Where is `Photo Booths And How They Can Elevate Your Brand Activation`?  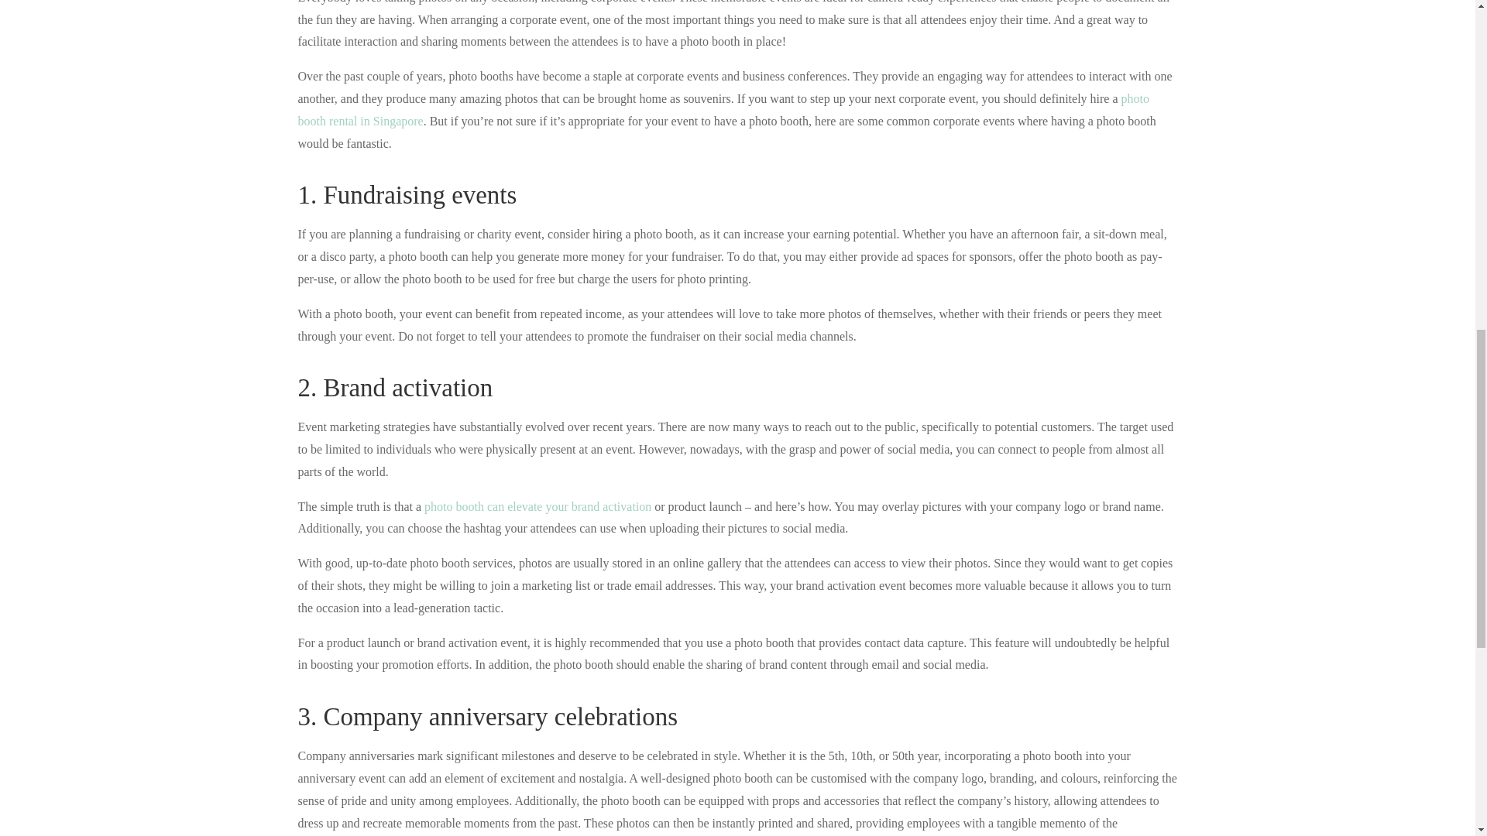
Photo Booths And How They Can Elevate Your Brand Activation is located at coordinates (537, 506).